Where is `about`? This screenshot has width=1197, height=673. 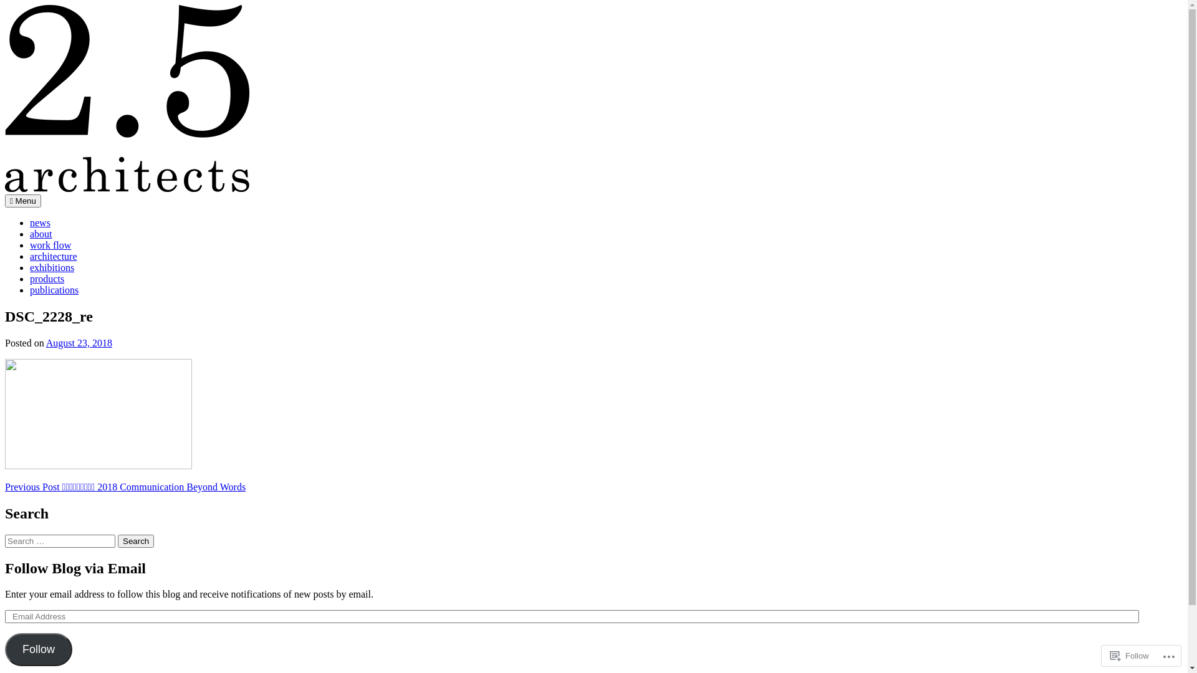 about is located at coordinates (41, 234).